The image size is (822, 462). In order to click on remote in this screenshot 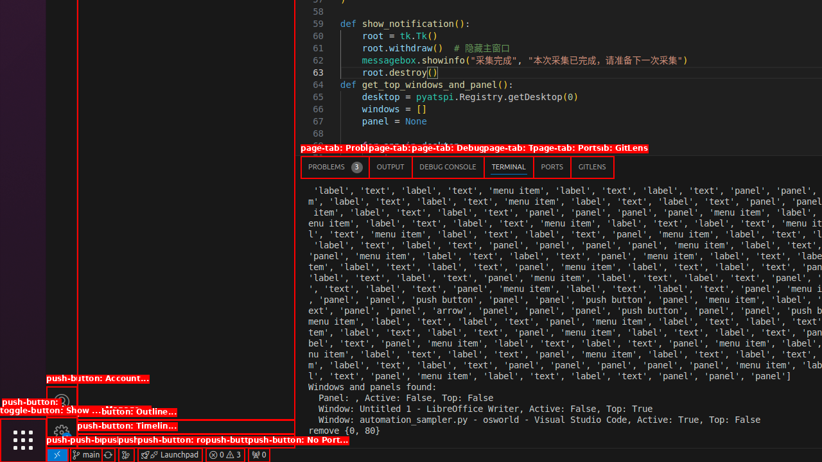, I will do `click(57, 455)`.